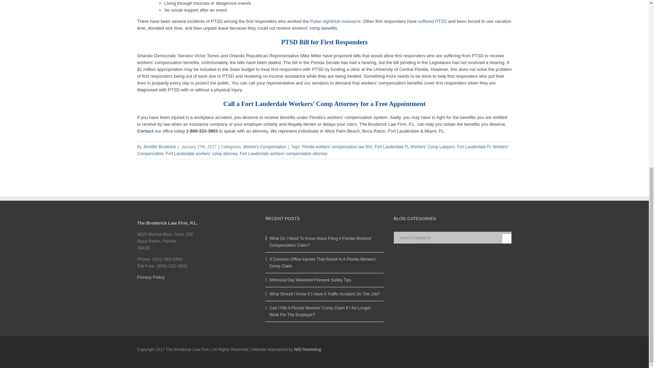  Describe the element at coordinates (159, 147) in the screenshot. I see `Posts by Jennifer Broderick` at that location.